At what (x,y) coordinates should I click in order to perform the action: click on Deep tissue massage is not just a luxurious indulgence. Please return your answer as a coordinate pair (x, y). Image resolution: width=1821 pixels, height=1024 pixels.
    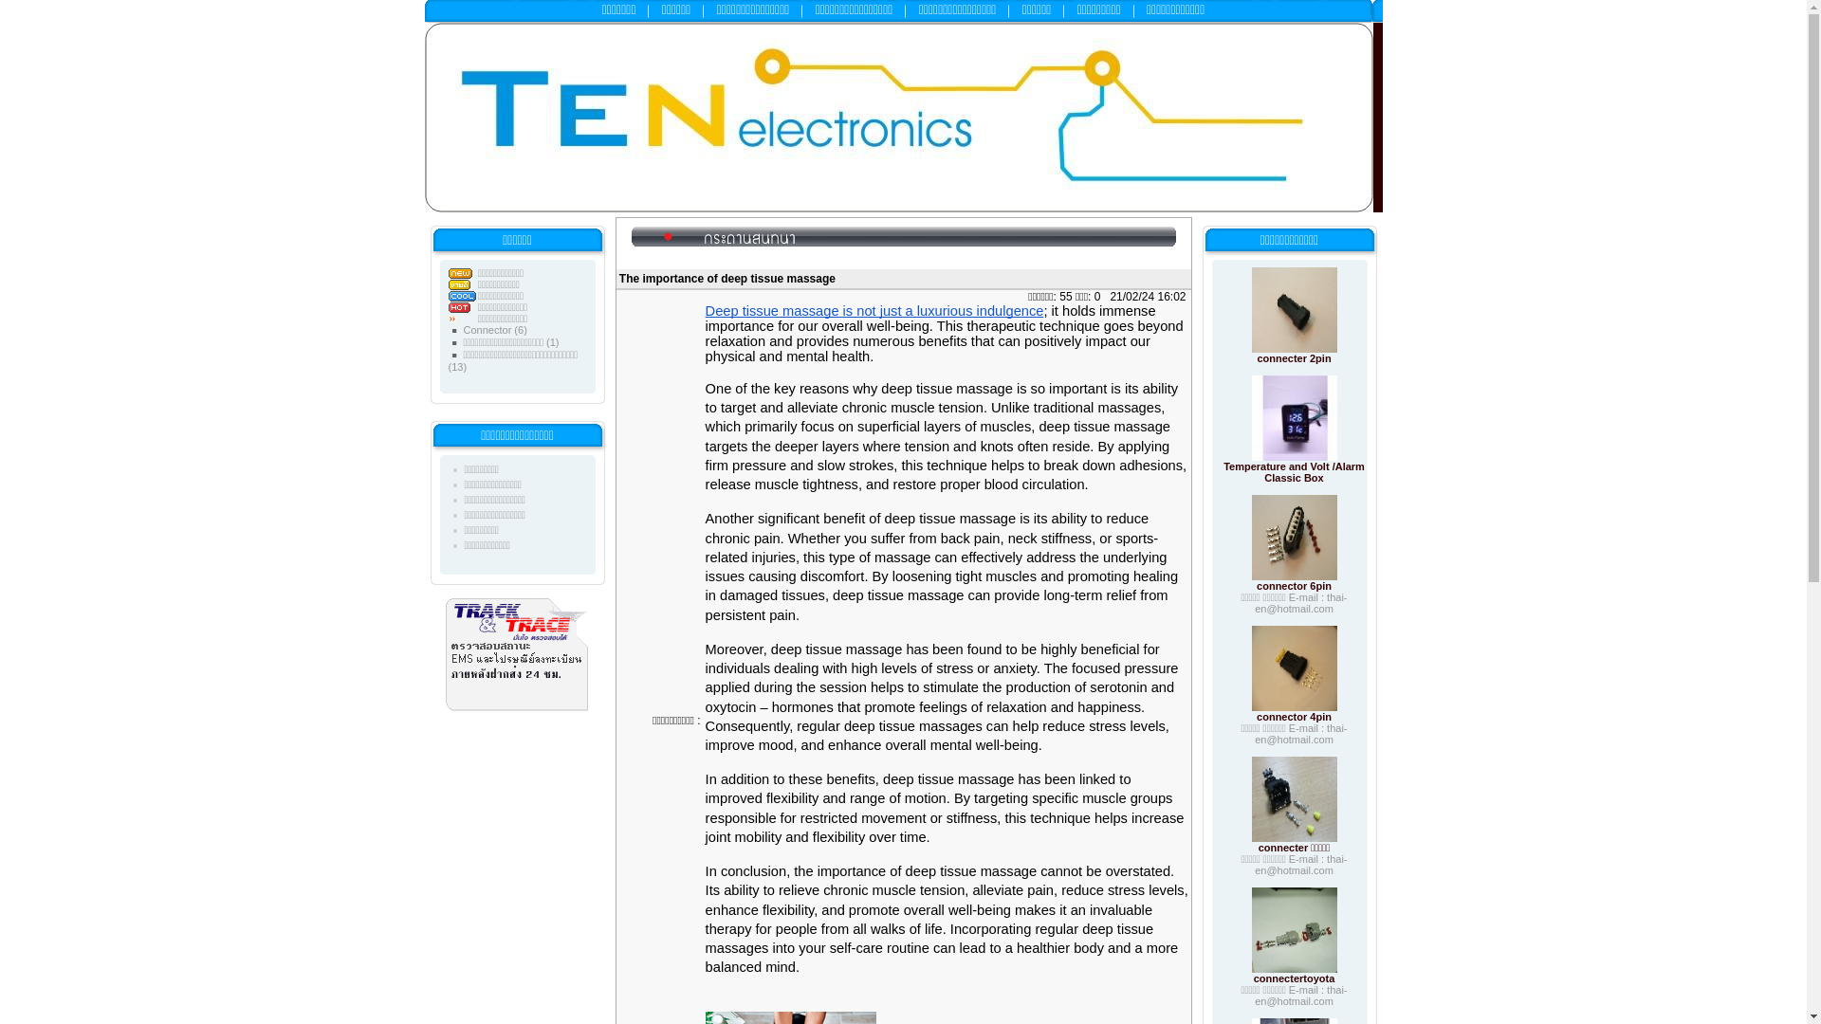
    Looking at the image, I should click on (874, 311).